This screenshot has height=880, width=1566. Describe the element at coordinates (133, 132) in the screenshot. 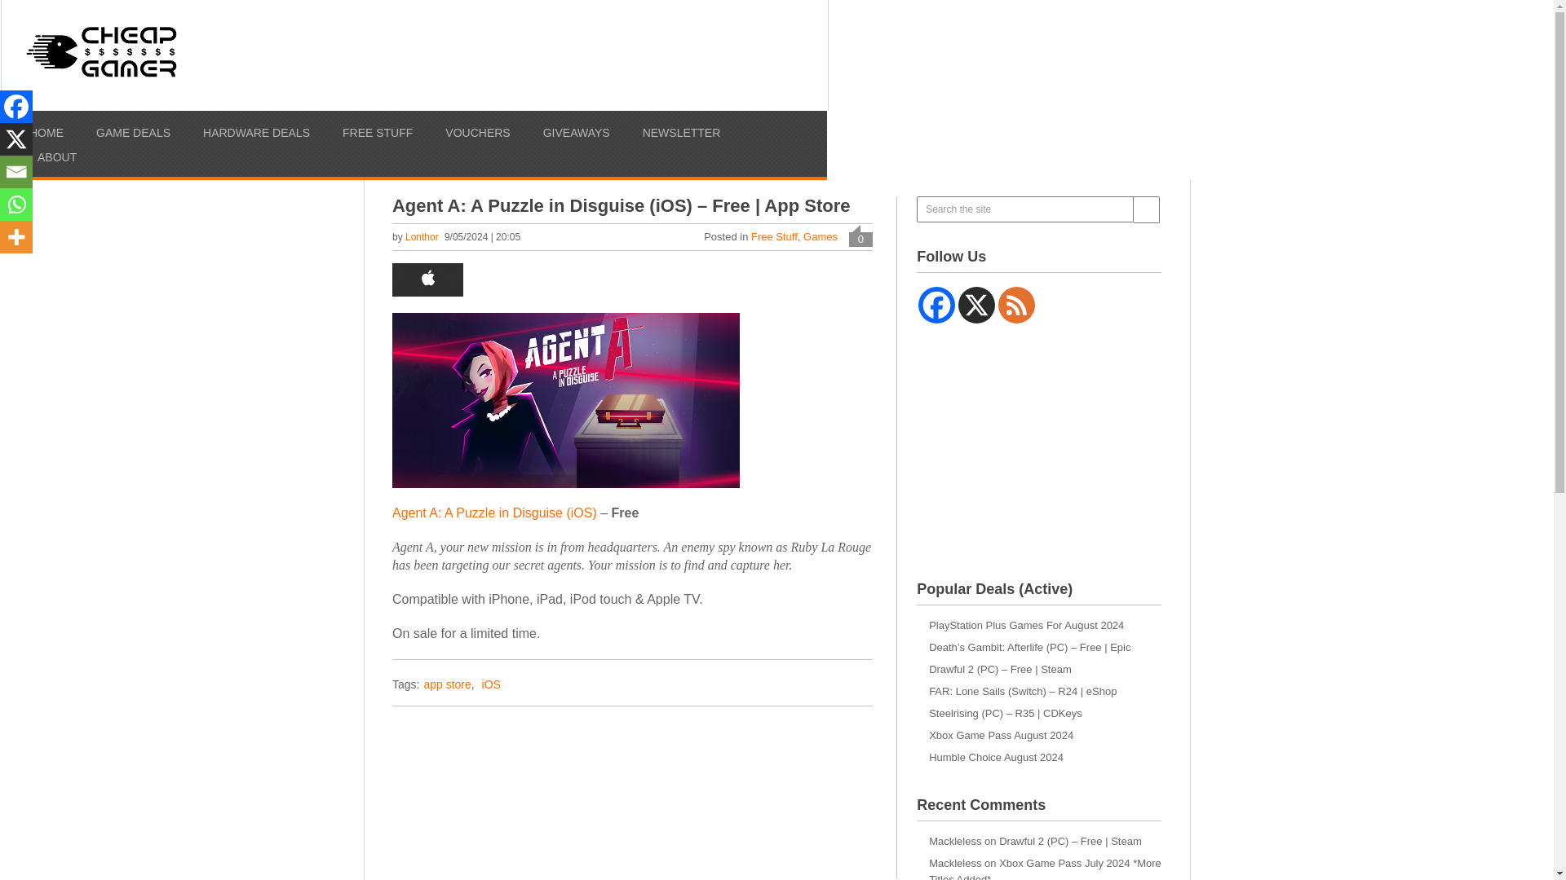

I see `GAME DEALS` at that location.